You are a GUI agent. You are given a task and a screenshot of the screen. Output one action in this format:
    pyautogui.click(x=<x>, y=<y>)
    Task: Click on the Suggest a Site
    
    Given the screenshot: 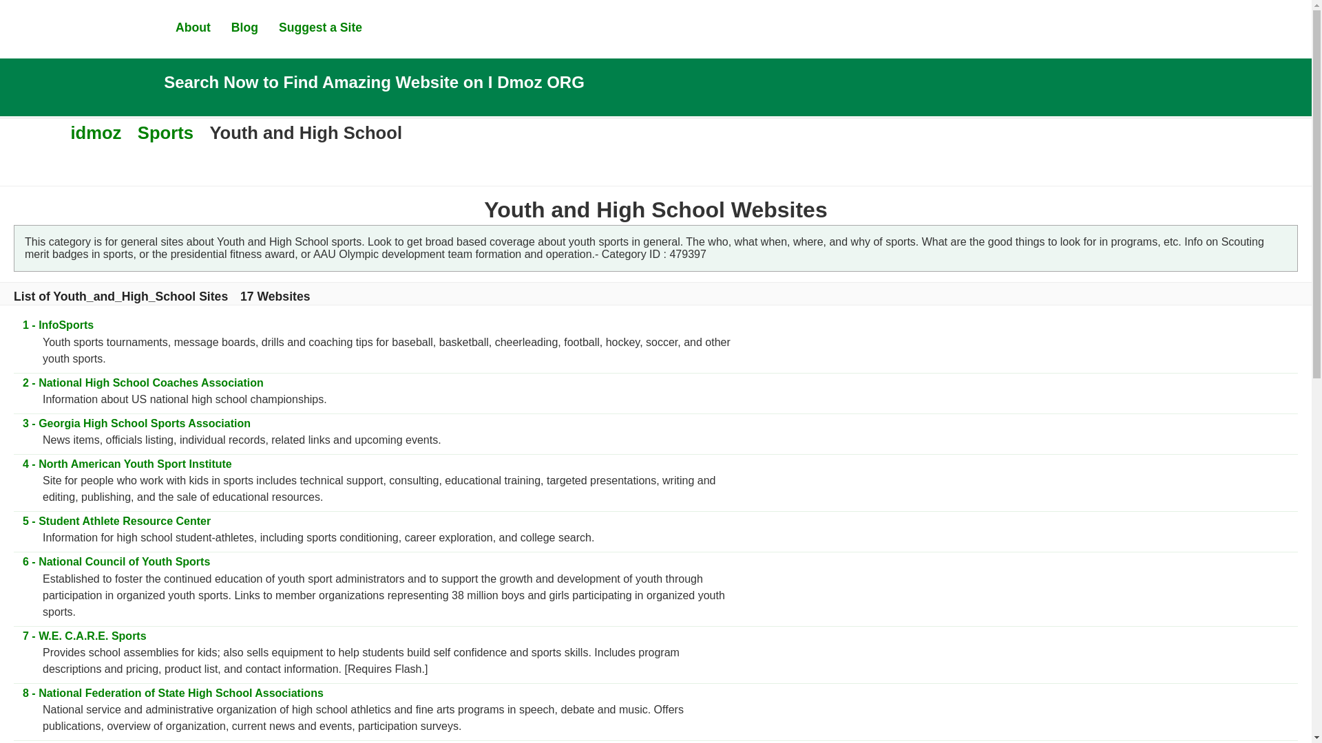 What is the action you would take?
    pyautogui.click(x=321, y=28)
    